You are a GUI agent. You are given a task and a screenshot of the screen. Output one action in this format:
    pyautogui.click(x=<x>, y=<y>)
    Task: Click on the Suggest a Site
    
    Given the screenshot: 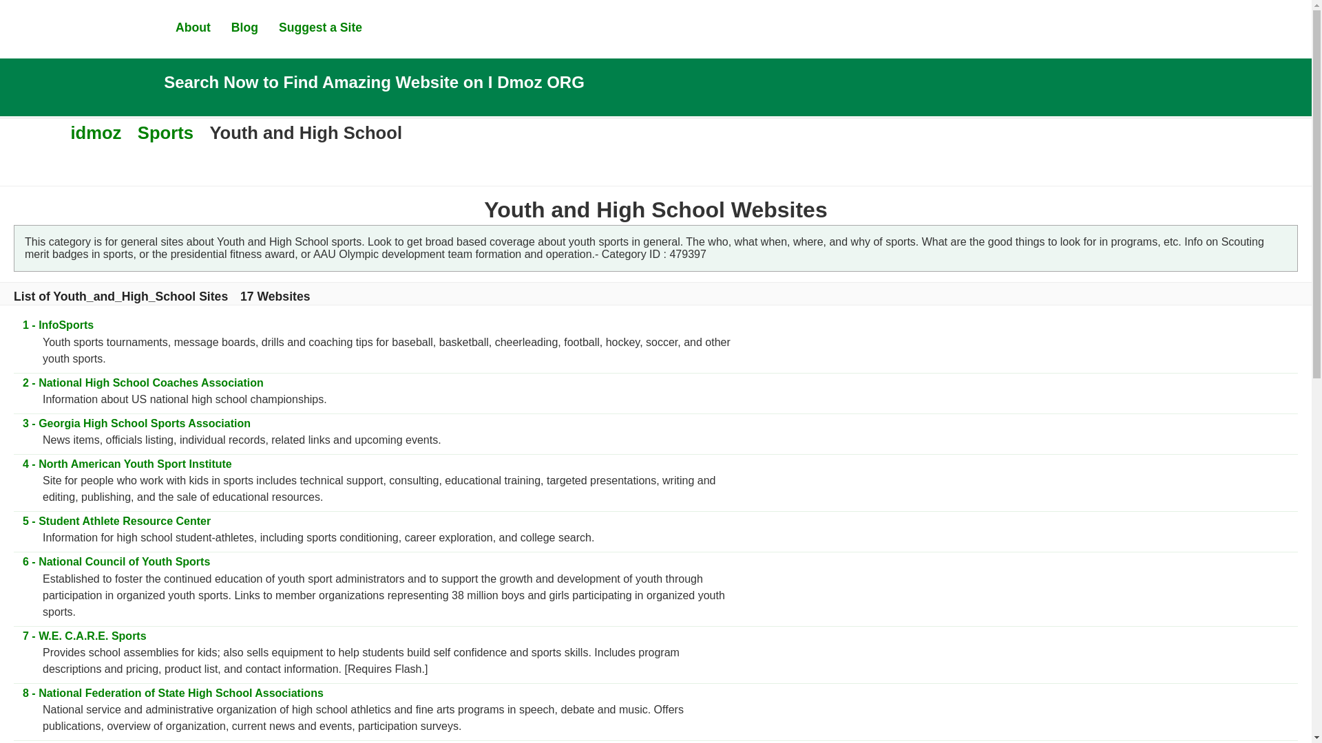 What is the action you would take?
    pyautogui.click(x=321, y=28)
    